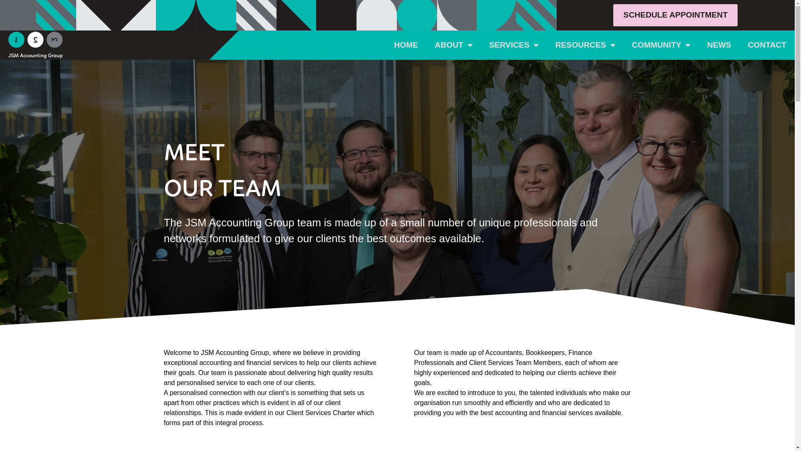 The width and height of the screenshot is (801, 451). What do you see at coordinates (514, 45) in the screenshot?
I see `SERVICES` at bounding box center [514, 45].